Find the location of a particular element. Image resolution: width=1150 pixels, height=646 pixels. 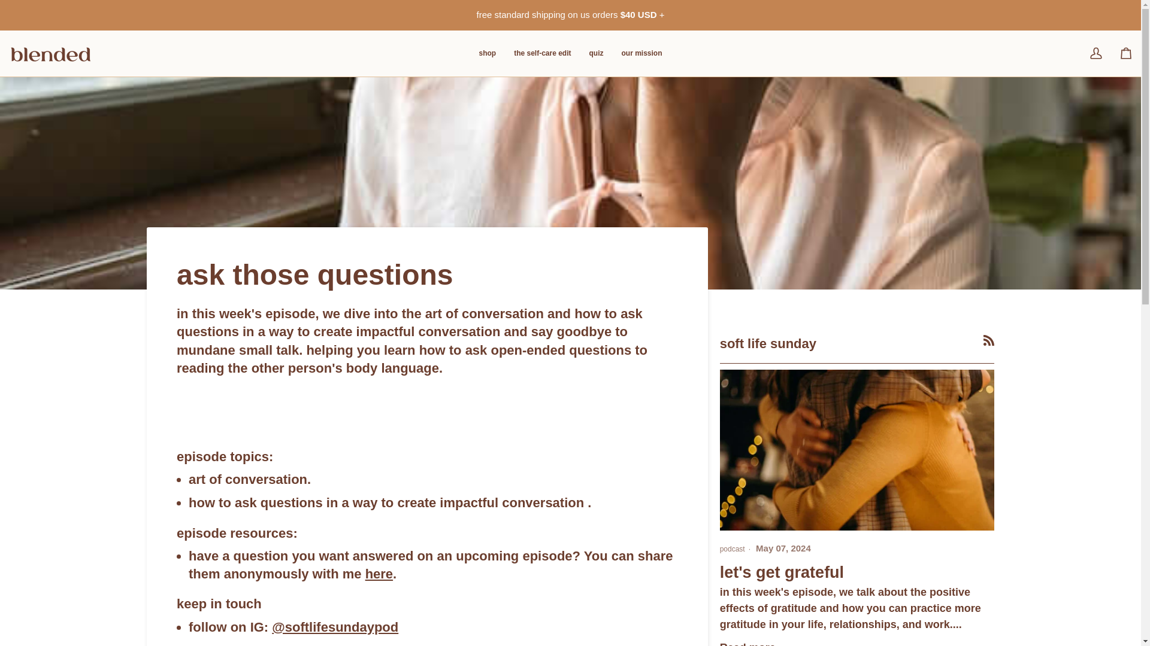

let's get grateful is located at coordinates (782, 572).